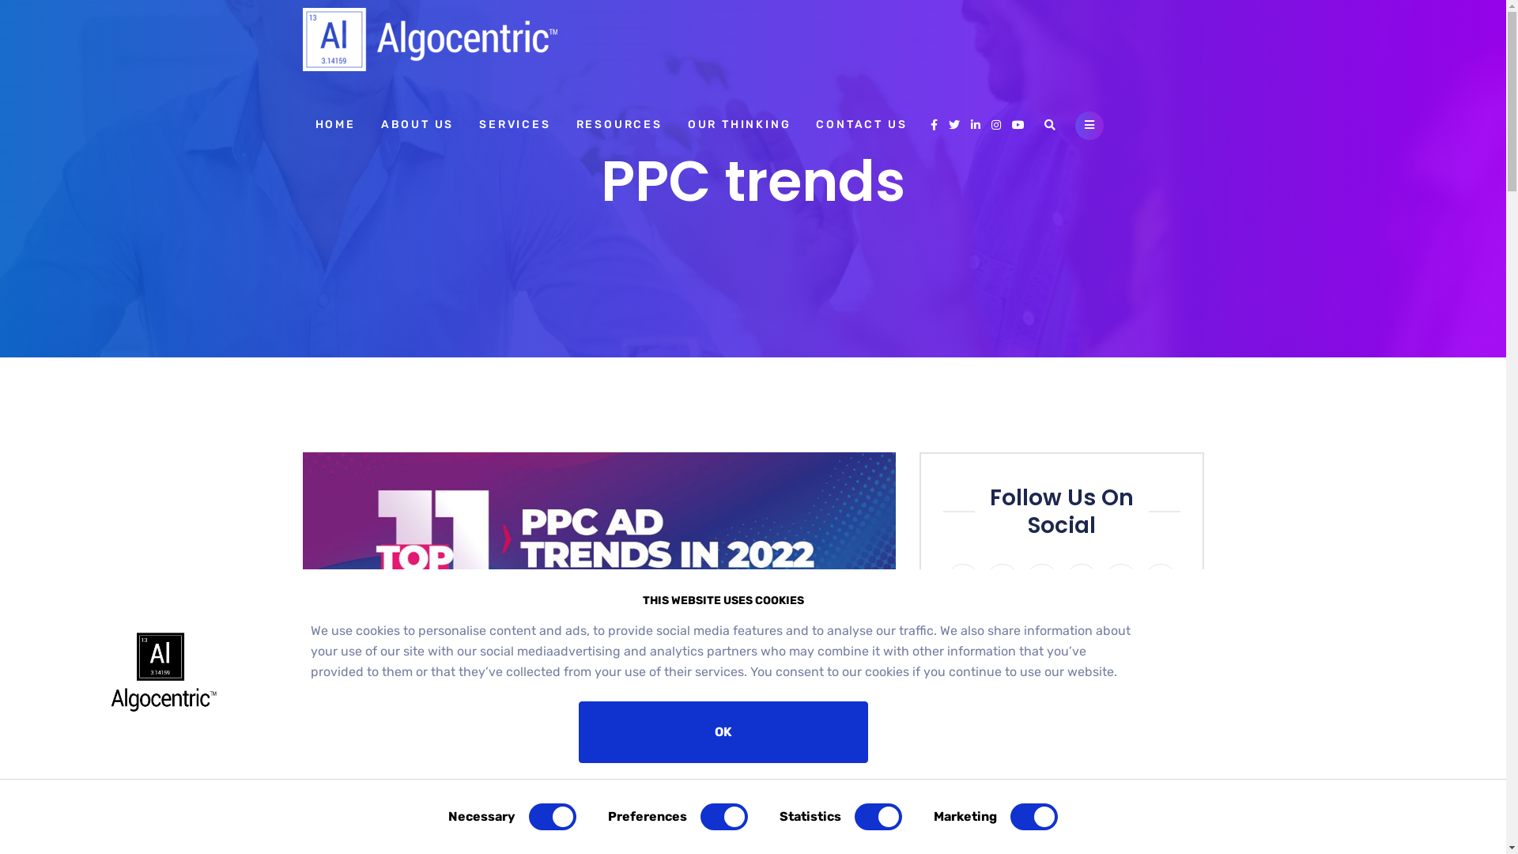 The width and height of the screenshot is (1518, 854). Describe the element at coordinates (626, 784) in the screenshot. I see `SEM` at that location.